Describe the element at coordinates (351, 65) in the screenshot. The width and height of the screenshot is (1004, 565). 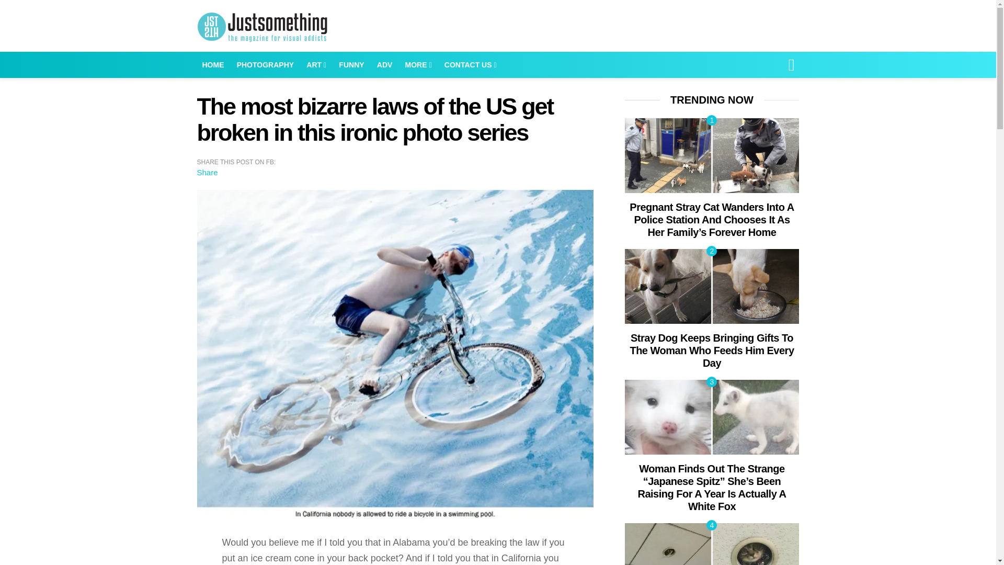
I see `FUNNY` at that location.